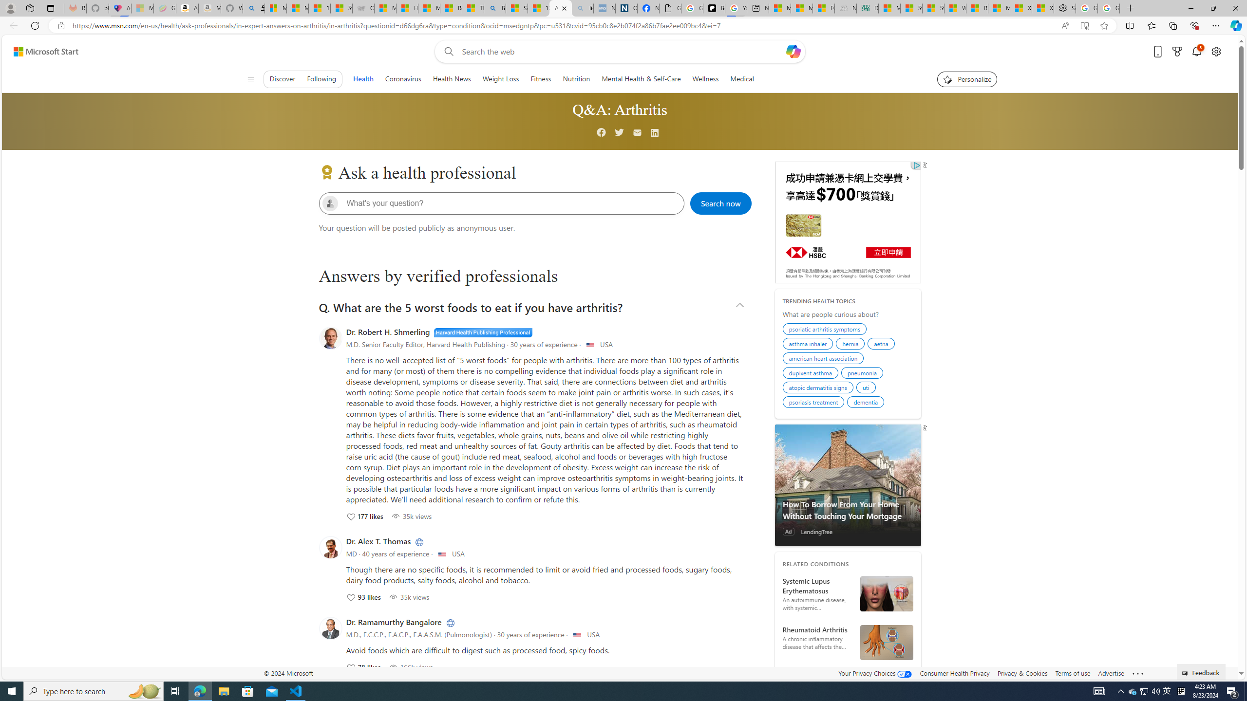 This screenshot has width=1247, height=701. What do you see at coordinates (641, 79) in the screenshot?
I see `Mental Health & Self-Care` at bounding box center [641, 79].